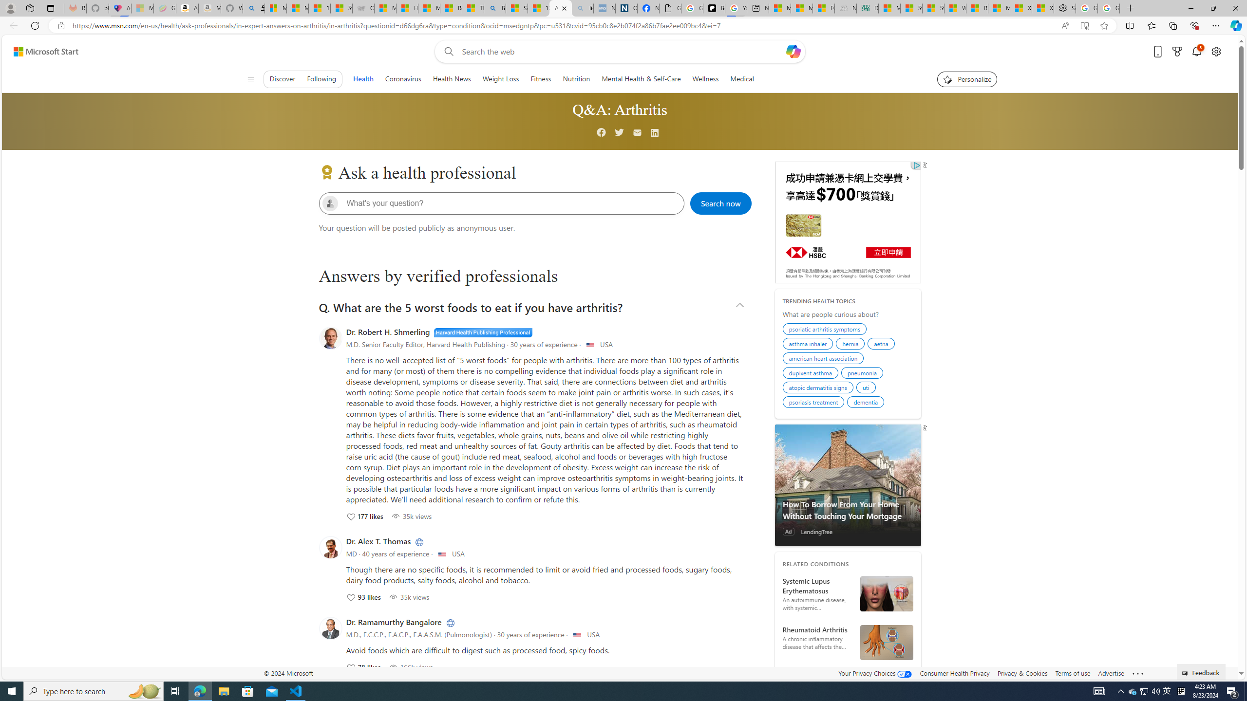 This screenshot has width=1247, height=701. What do you see at coordinates (641, 79) in the screenshot?
I see `Mental Health & Self-Care` at bounding box center [641, 79].